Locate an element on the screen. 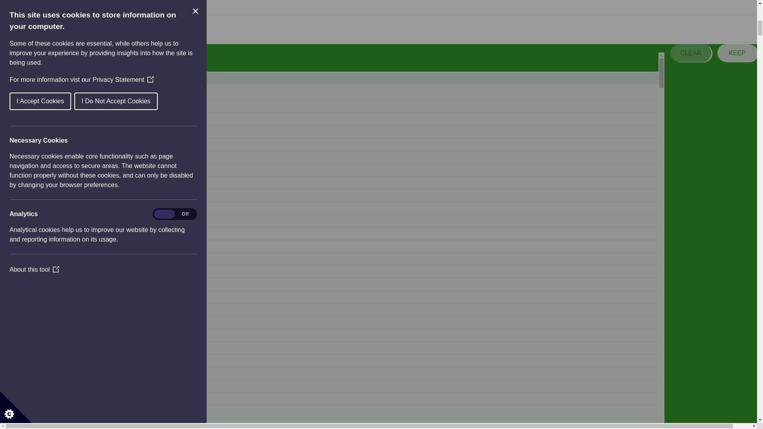  CARDOON is located at coordinates (345, 246).